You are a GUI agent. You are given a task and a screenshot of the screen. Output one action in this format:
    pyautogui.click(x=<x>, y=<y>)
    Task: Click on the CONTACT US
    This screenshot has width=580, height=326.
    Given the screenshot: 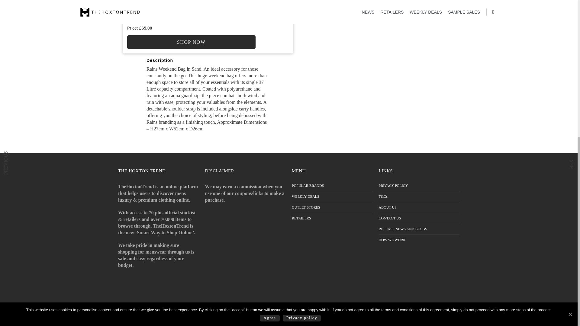 What is the action you would take?
    pyautogui.click(x=419, y=219)
    